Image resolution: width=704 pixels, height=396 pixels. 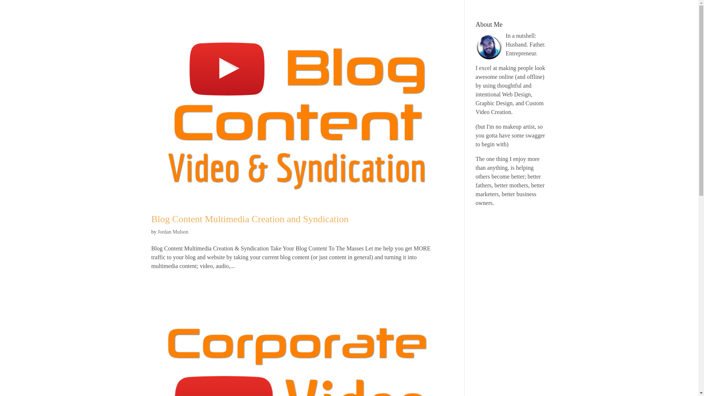 What do you see at coordinates (250, 219) in the screenshot?
I see `Blog Content Multimedia Creation and Syndication` at bounding box center [250, 219].